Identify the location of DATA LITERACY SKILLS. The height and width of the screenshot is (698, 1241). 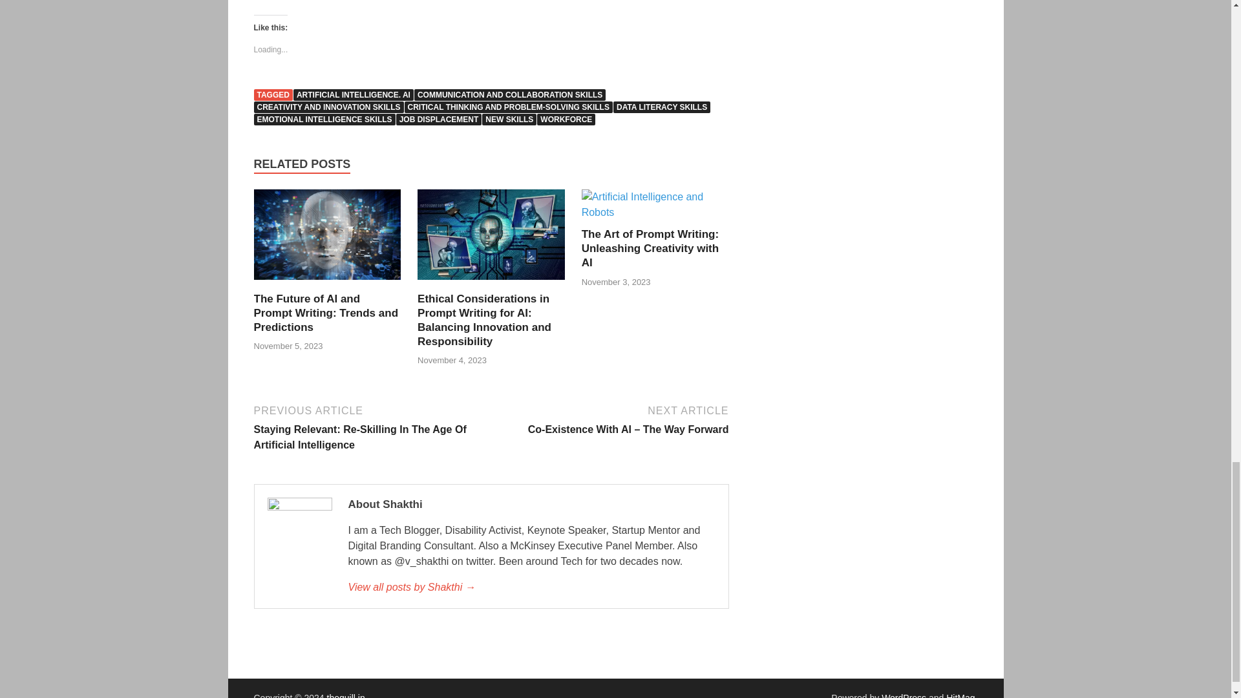
(661, 107).